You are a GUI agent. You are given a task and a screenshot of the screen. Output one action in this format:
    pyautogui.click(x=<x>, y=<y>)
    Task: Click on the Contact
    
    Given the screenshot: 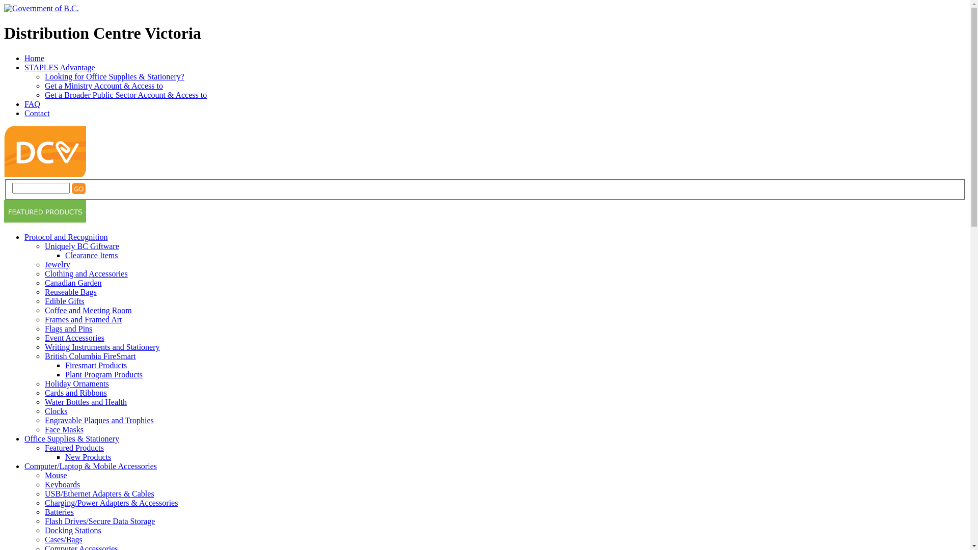 What is the action you would take?
    pyautogui.click(x=37, y=113)
    